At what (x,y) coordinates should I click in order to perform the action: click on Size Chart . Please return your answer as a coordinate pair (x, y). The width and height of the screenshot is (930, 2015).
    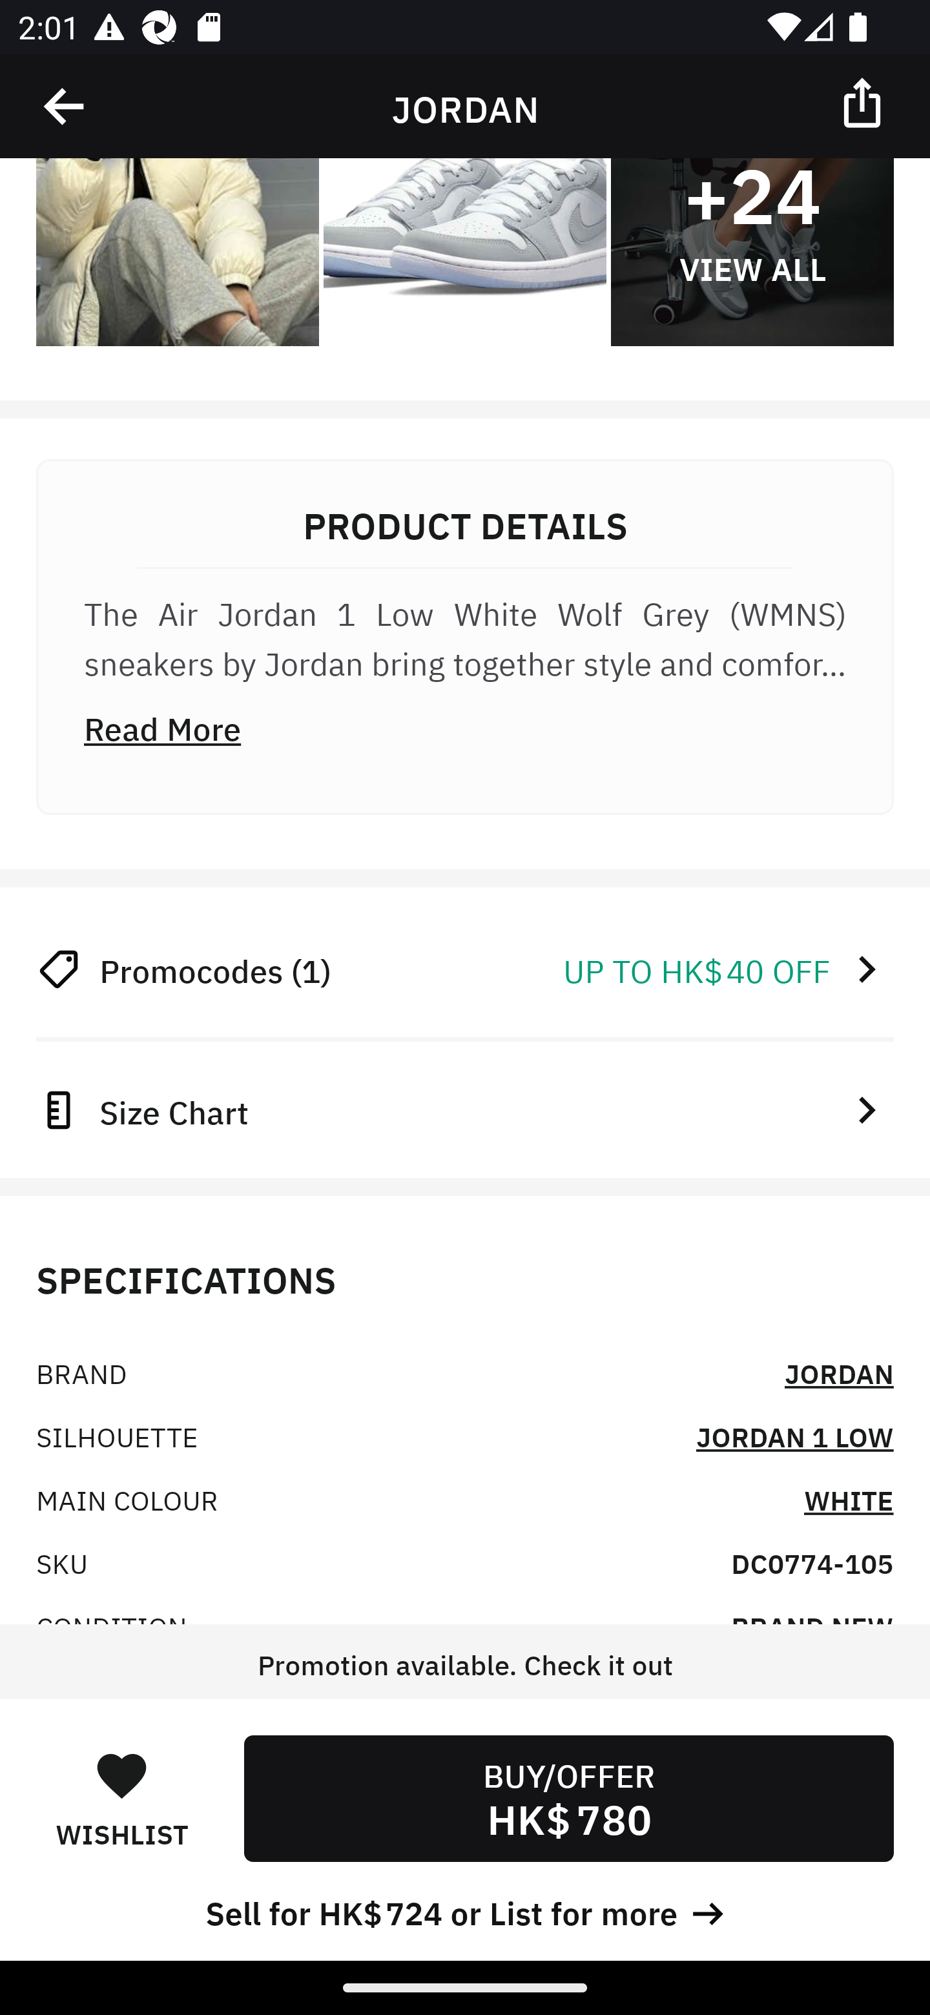
    Looking at the image, I should click on (465, 1109).